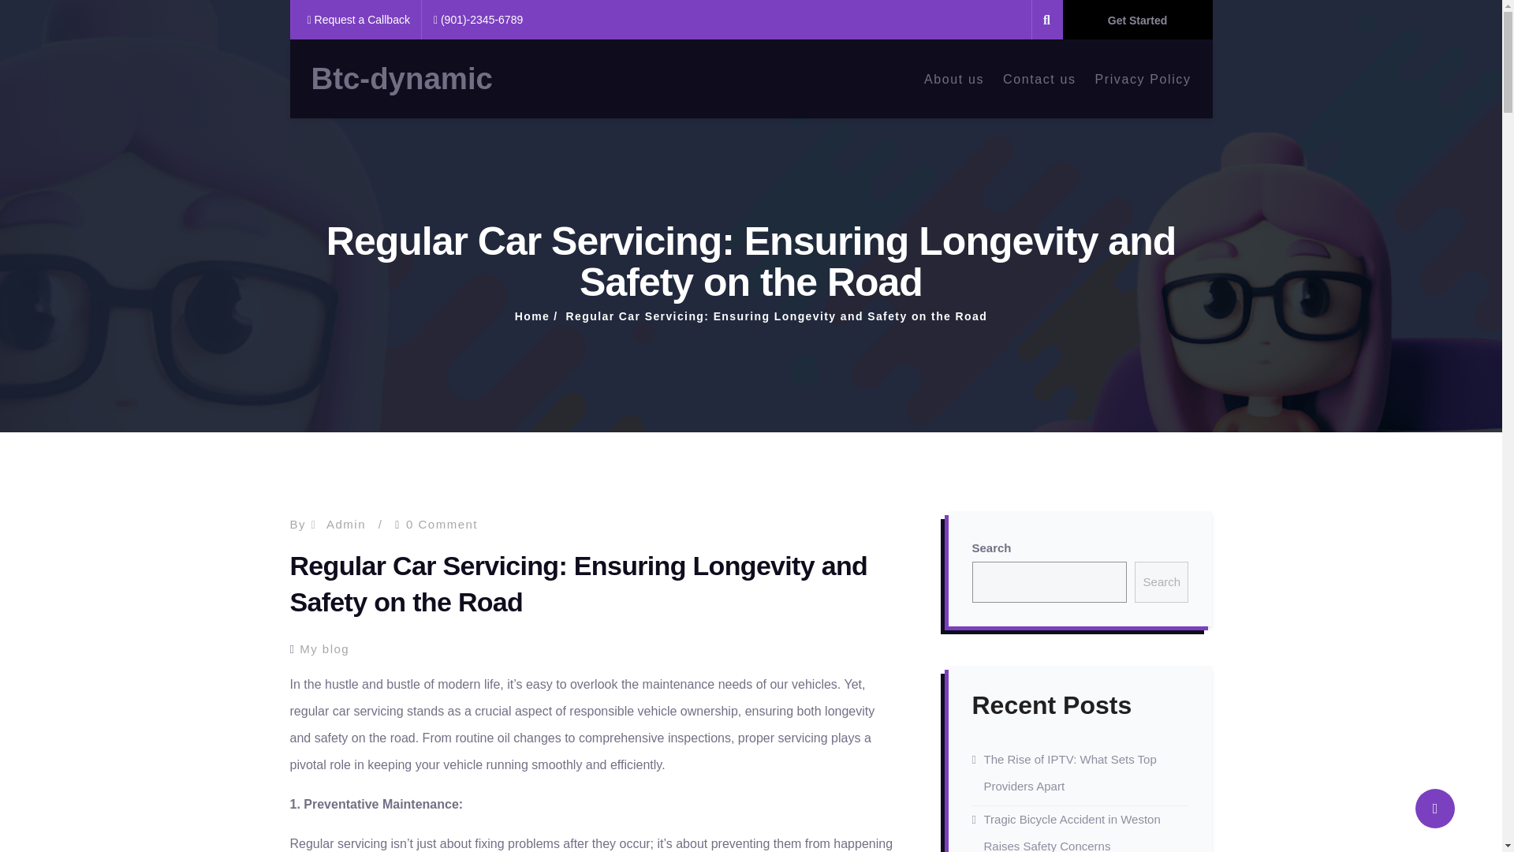  I want to click on Btc-dynamic, so click(401, 79).